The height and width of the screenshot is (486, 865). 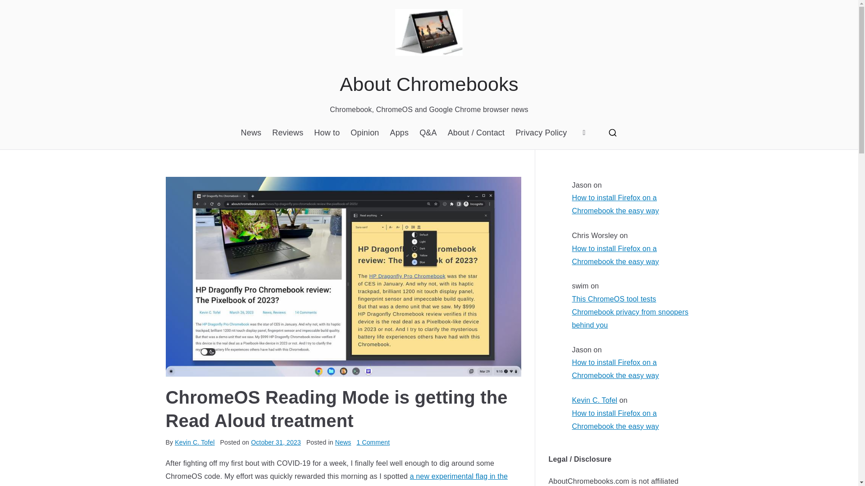 What do you see at coordinates (287, 132) in the screenshot?
I see `Reviews` at bounding box center [287, 132].